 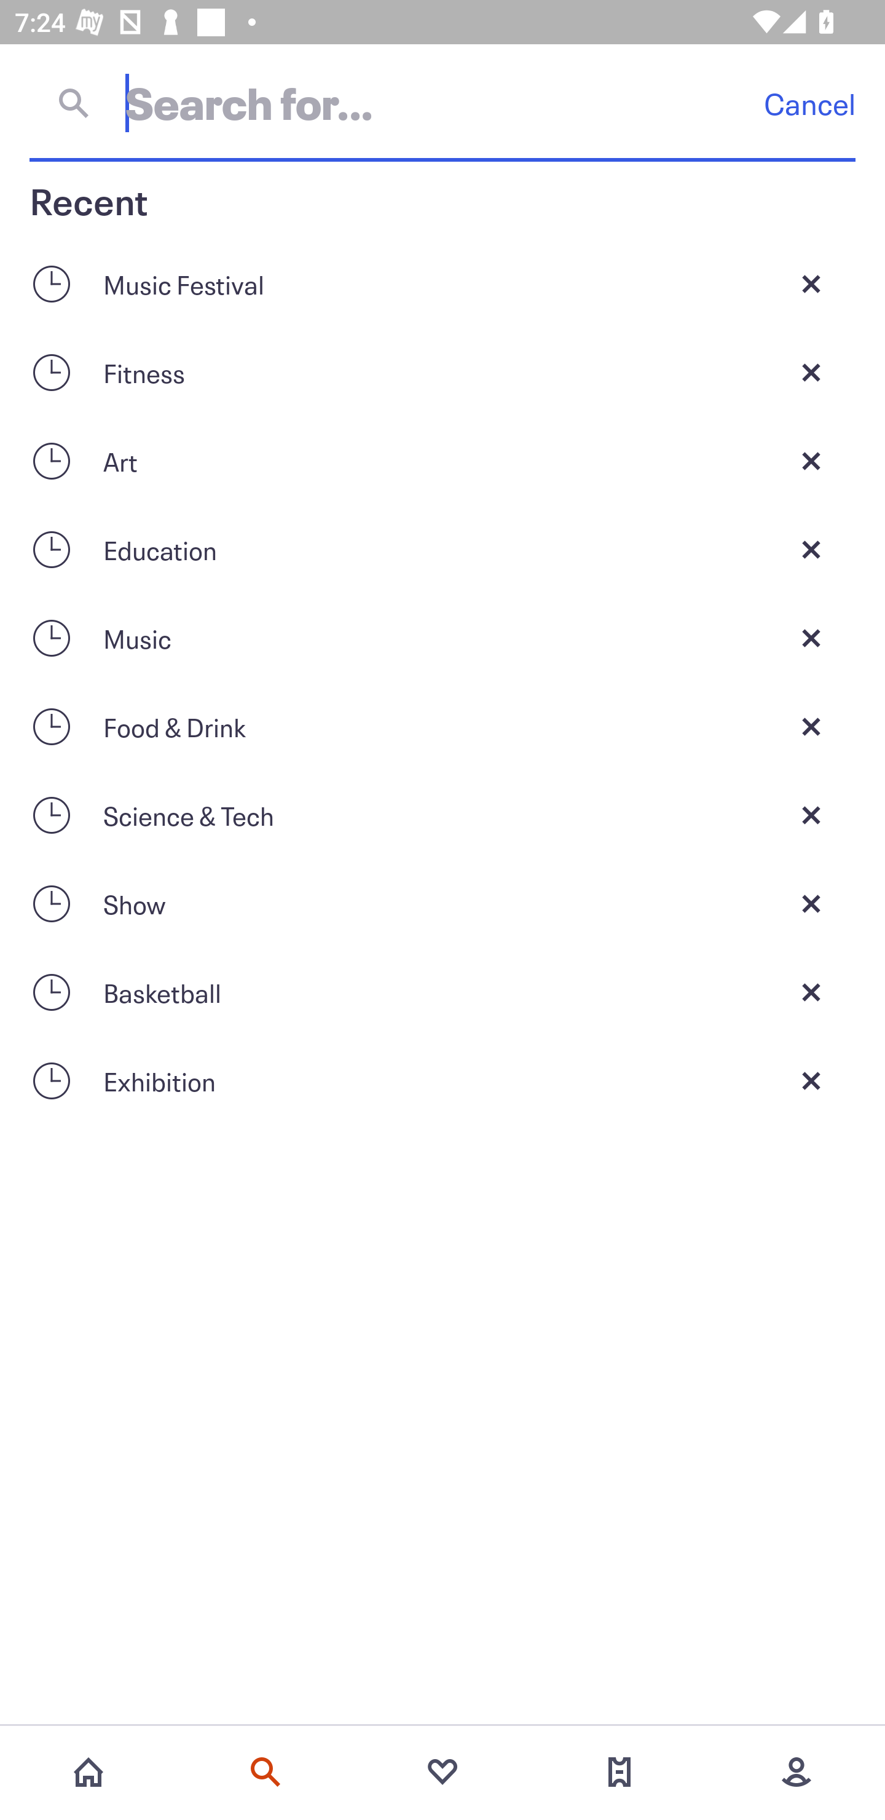 What do you see at coordinates (442, 992) in the screenshot?
I see `Basketball Close current screen` at bounding box center [442, 992].